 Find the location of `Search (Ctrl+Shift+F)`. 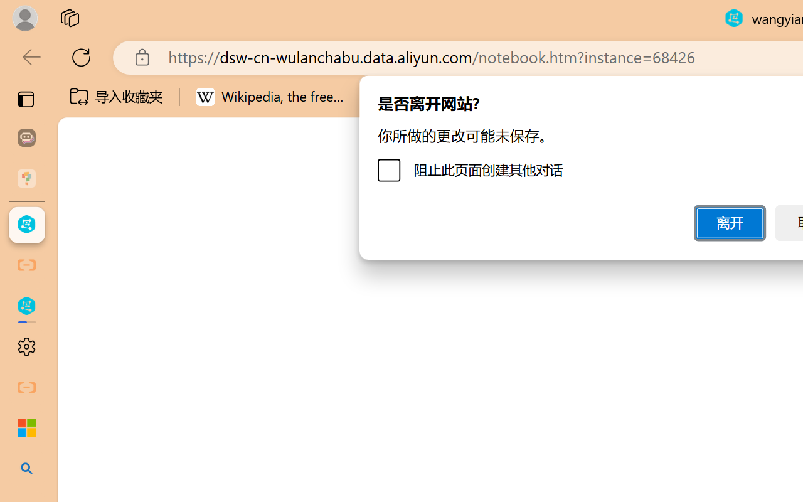

Search (Ctrl+Shift+F) is located at coordinates (85, 326).